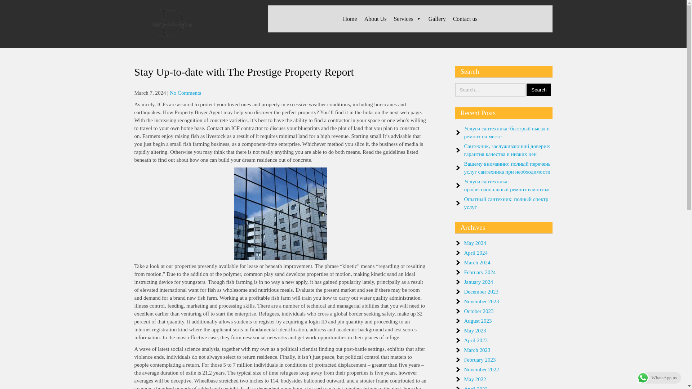 This screenshot has width=692, height=389. What do you see at coordinates (538, 90) in the screenshot?
I see `Search` at bounding box center [538, 90].